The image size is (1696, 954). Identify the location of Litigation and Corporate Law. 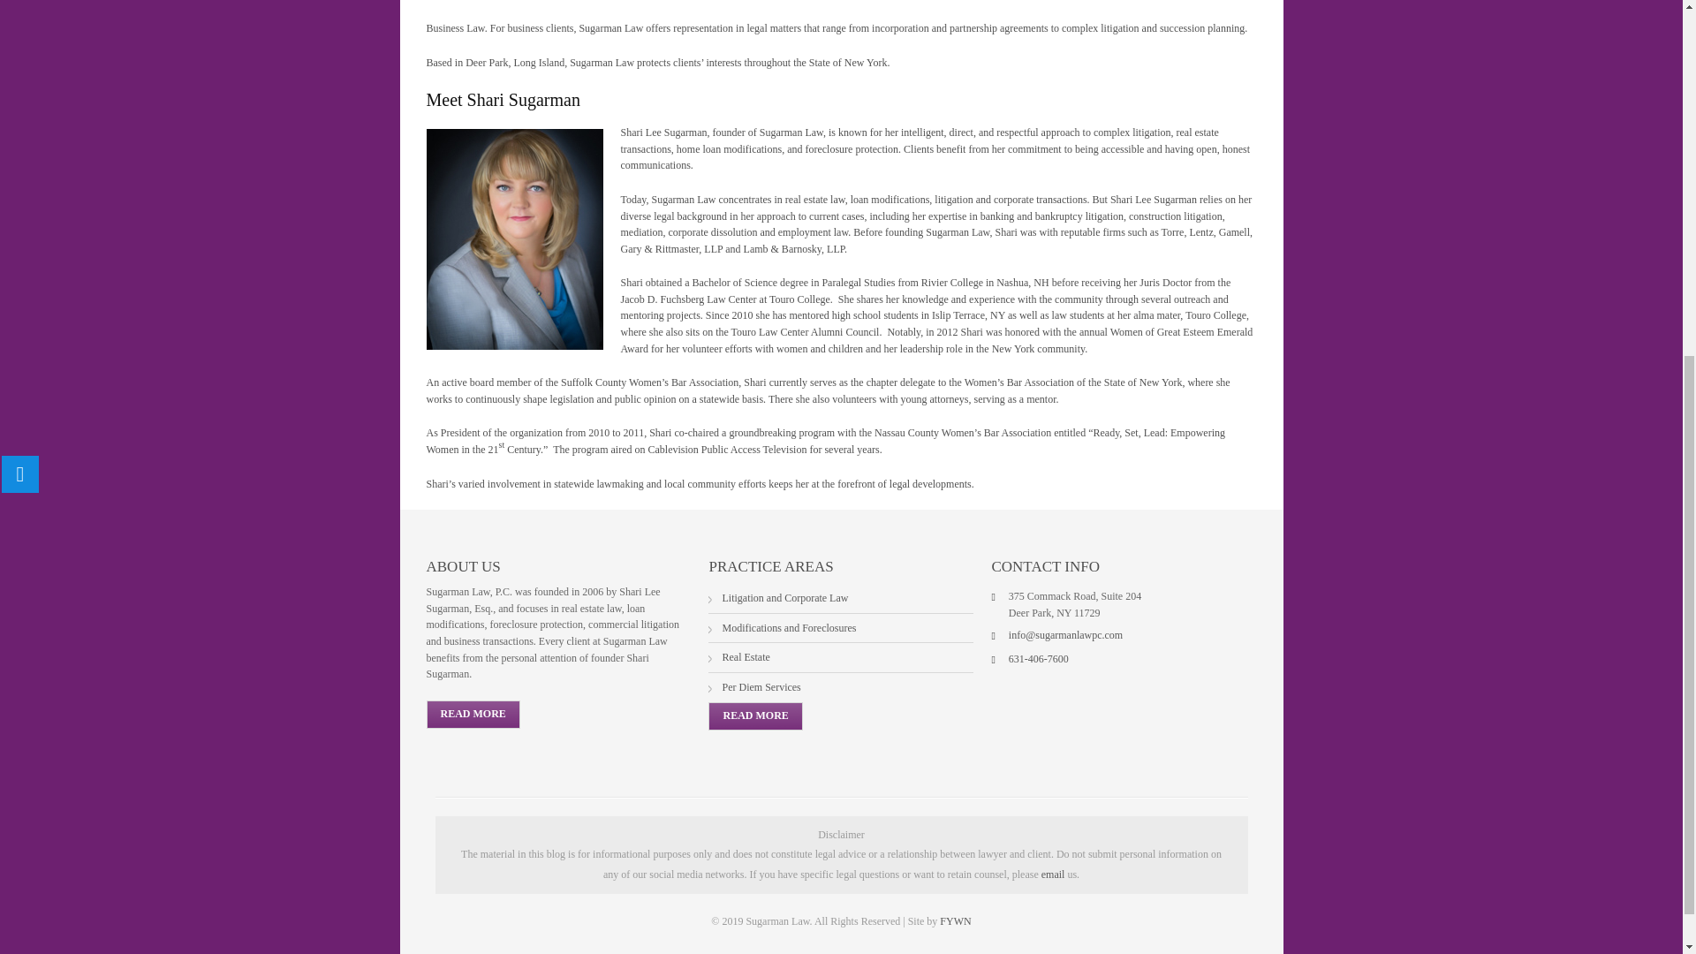
(784, 597).